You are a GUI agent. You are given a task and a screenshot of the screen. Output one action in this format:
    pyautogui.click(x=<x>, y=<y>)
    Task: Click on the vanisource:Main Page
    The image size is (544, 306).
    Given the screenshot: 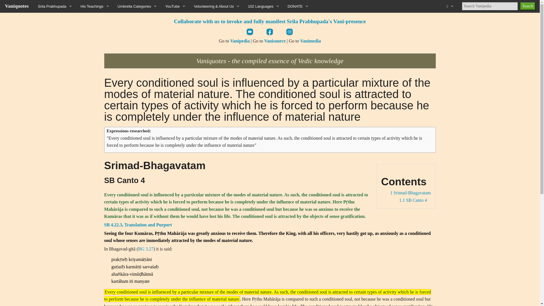 What is the action you would take?
    pyautogui.click(x=275, y=41)
    